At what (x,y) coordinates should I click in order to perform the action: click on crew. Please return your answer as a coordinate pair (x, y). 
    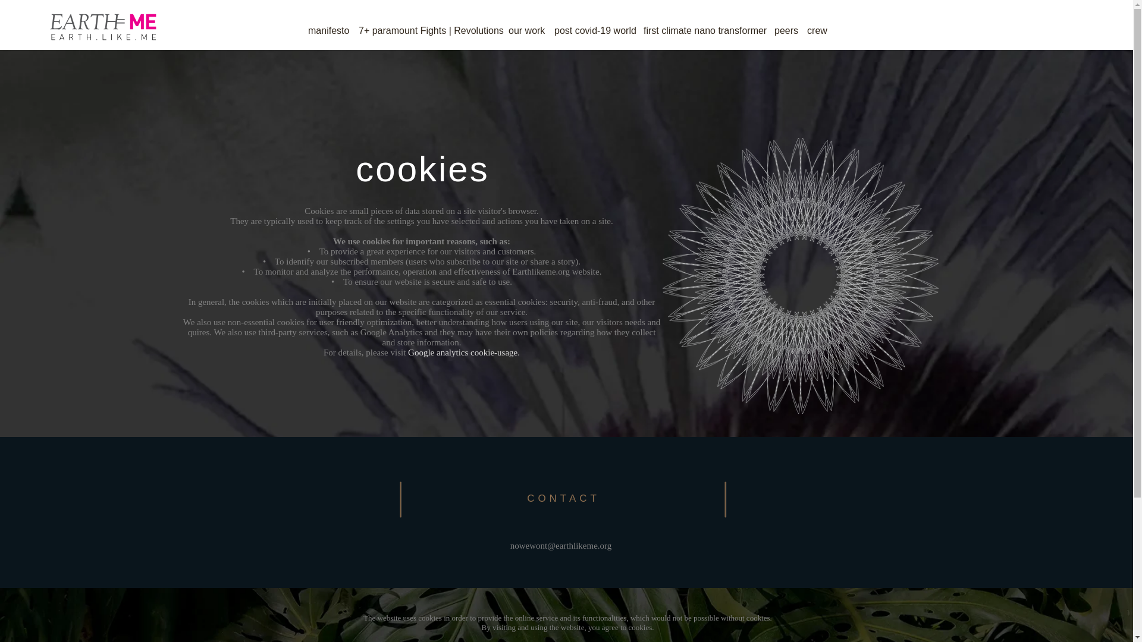
    Looking at the image, I should click on (817, 25).